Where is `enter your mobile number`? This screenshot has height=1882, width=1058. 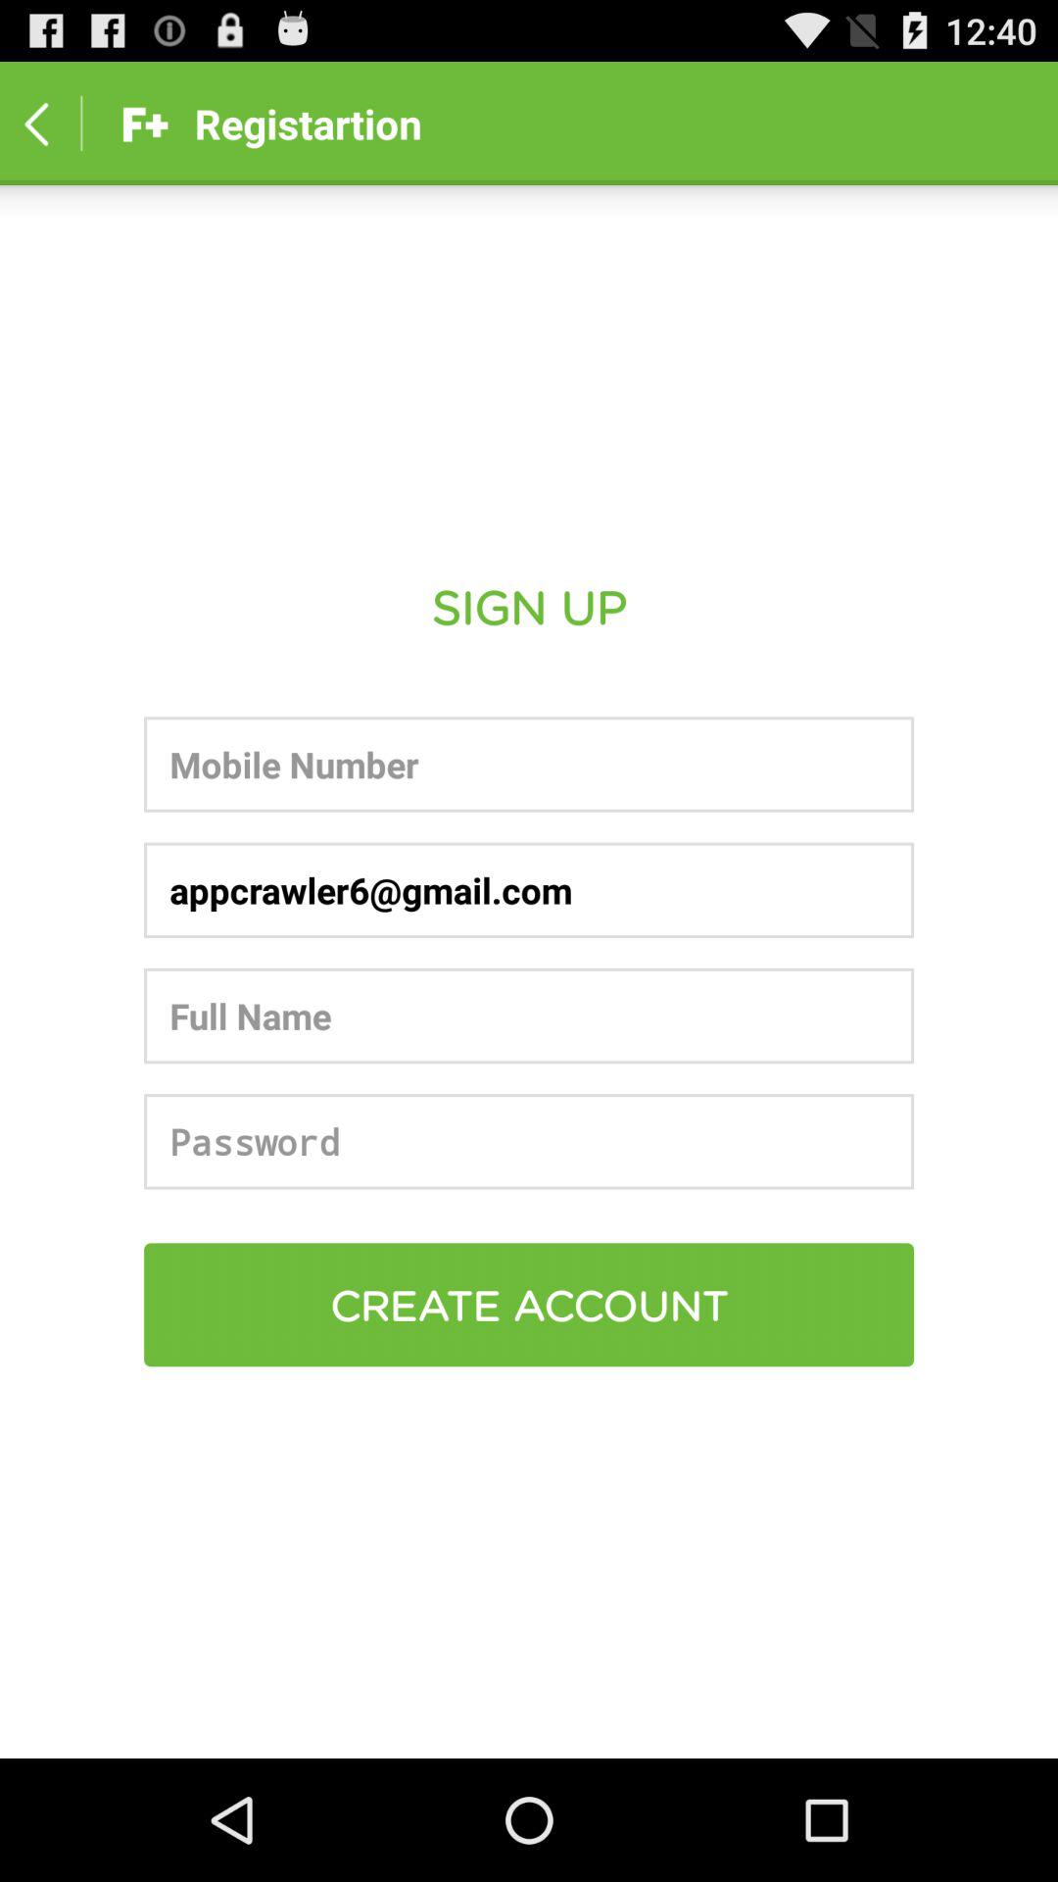
enter your mobile number is located at coordinates (529, 765).